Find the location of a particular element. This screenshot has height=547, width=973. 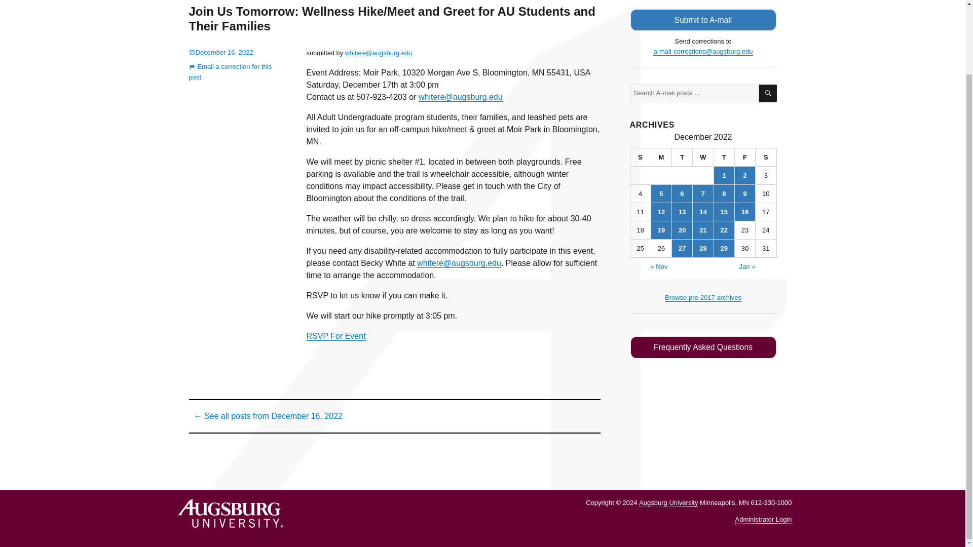

15 is located at coordinates (724, 212).